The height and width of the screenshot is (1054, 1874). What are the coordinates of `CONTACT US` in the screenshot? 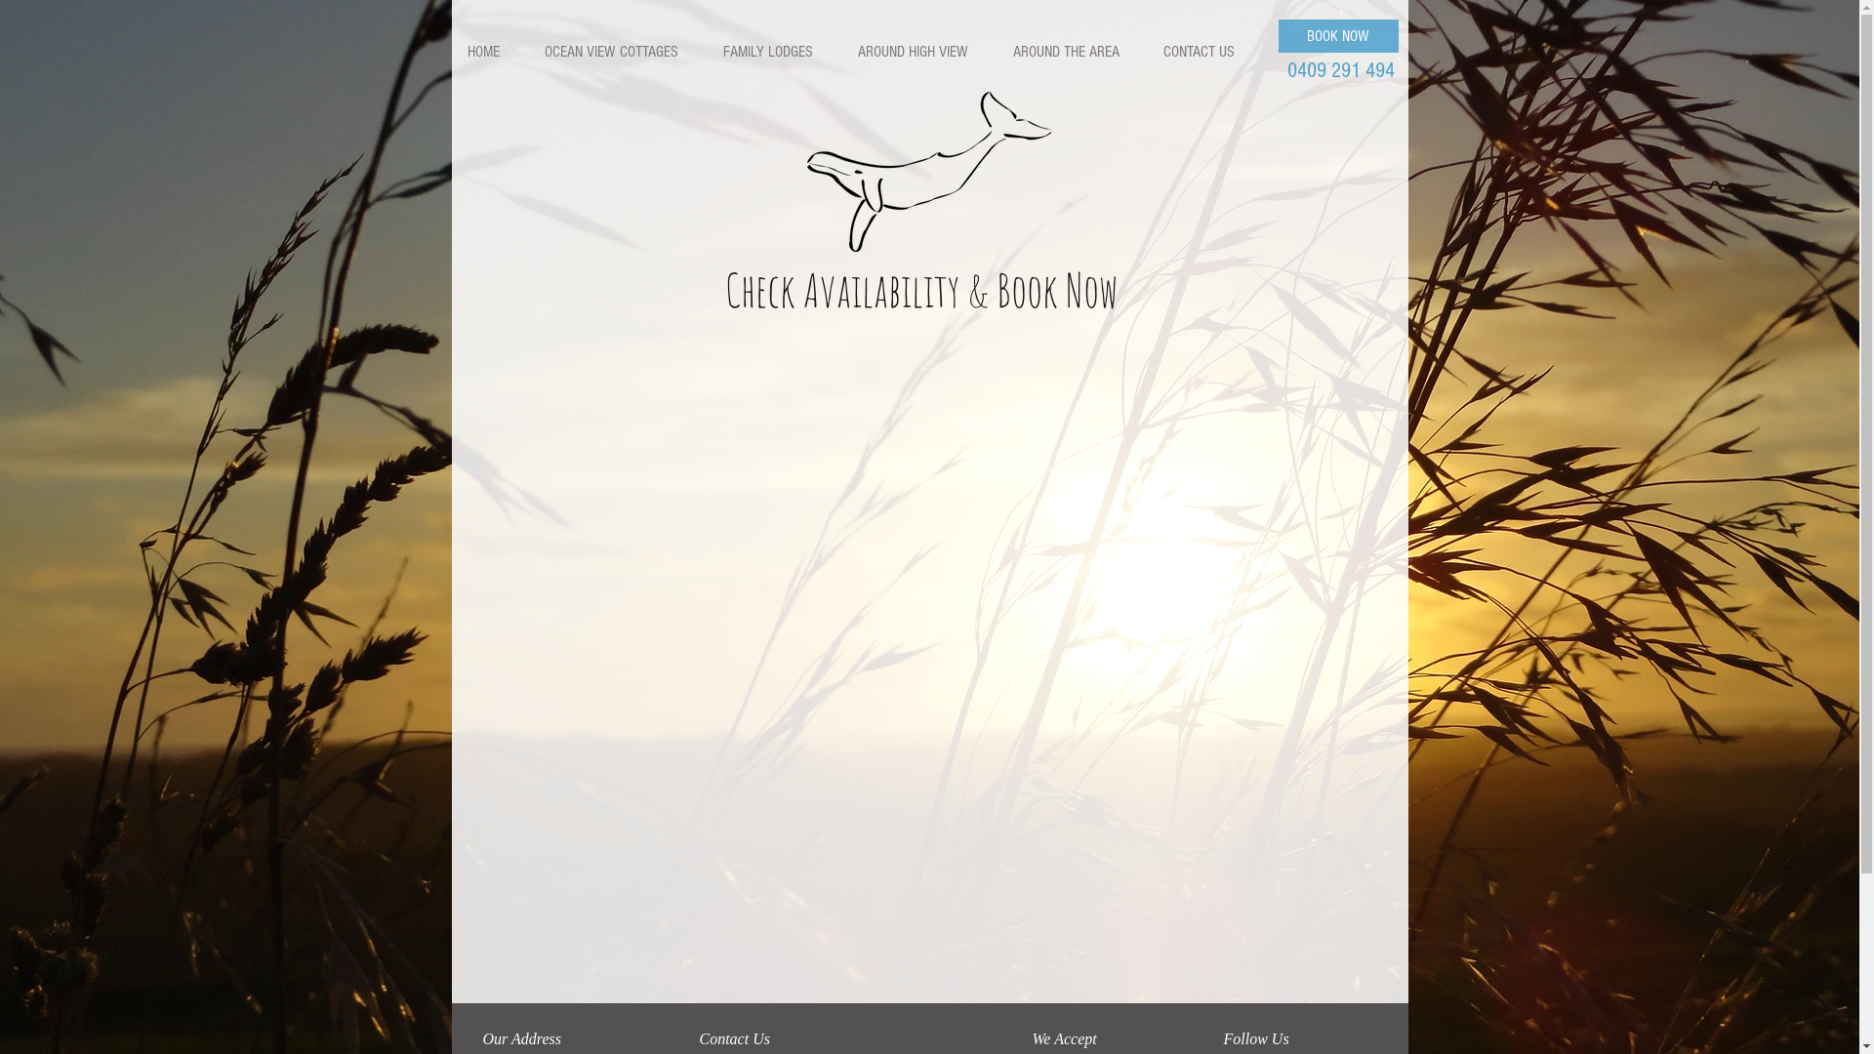 It's located at (1205, 52).